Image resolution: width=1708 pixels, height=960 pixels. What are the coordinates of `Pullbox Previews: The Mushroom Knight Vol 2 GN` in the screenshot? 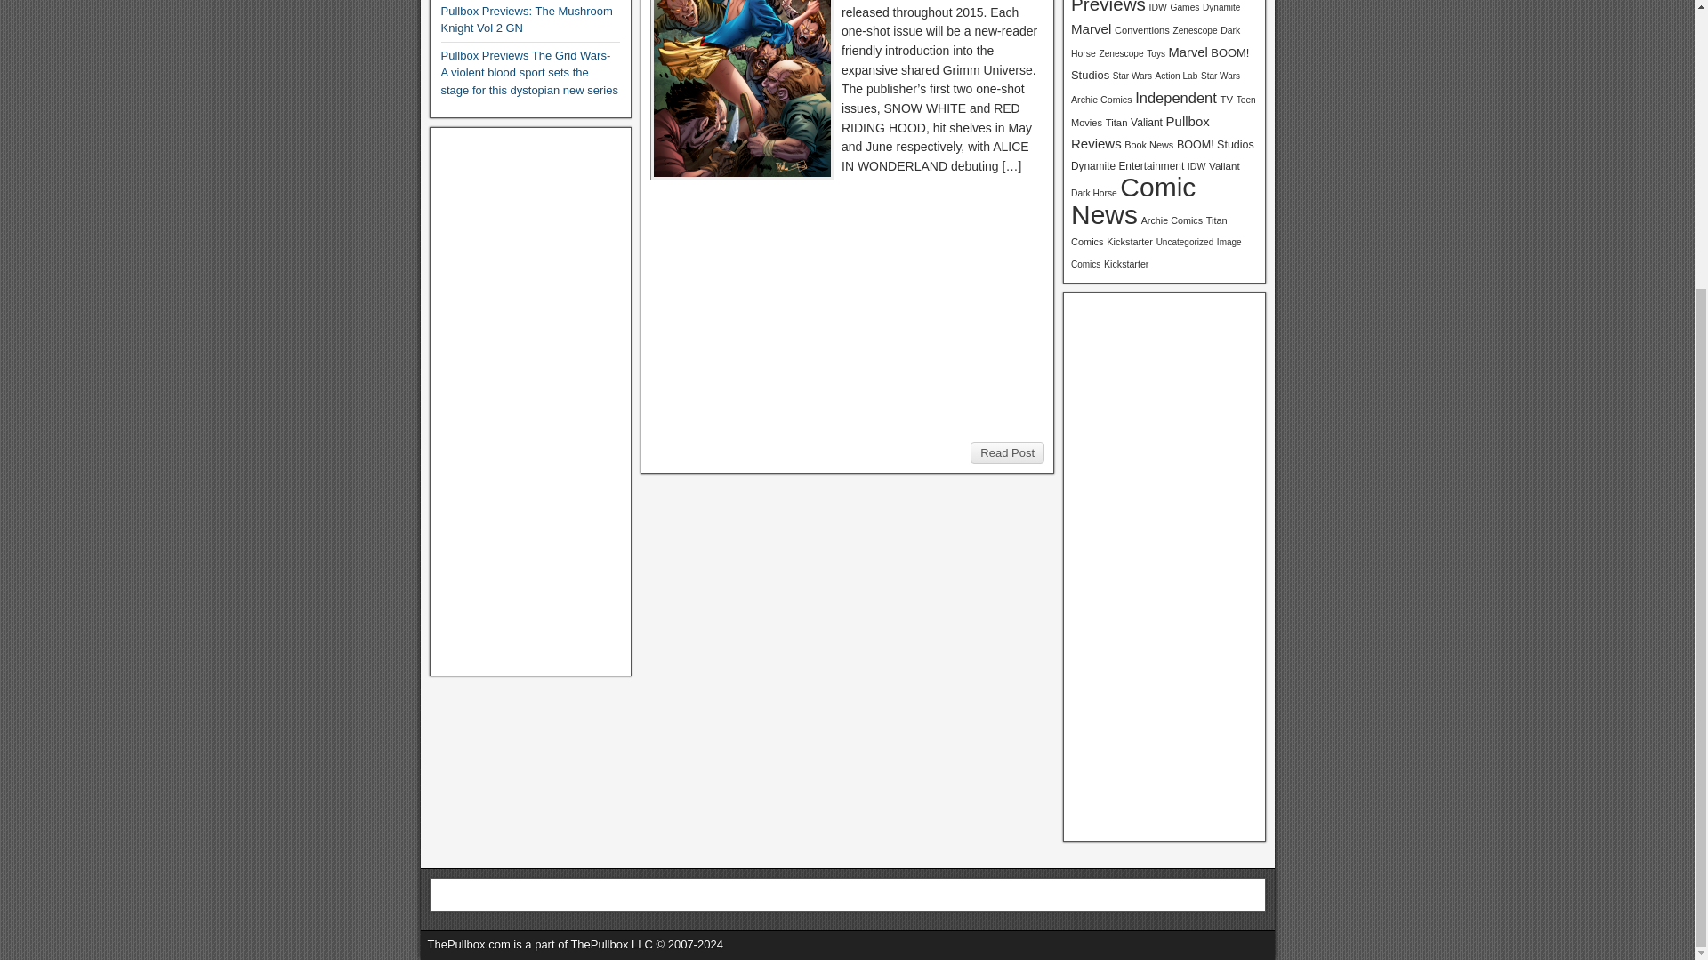 It's located at (527, 20).